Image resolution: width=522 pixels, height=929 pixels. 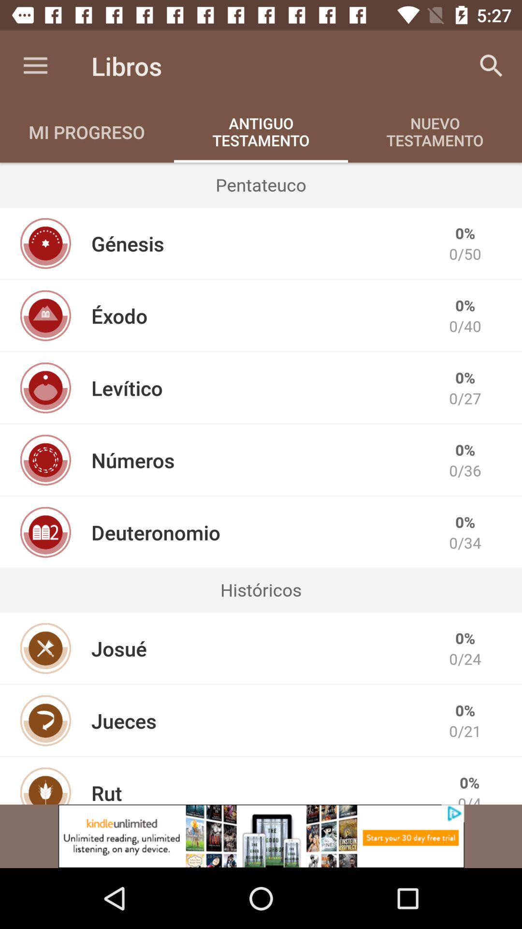 I want to click on click item to the left of the 0/50 item, so click(x=128, y=243).